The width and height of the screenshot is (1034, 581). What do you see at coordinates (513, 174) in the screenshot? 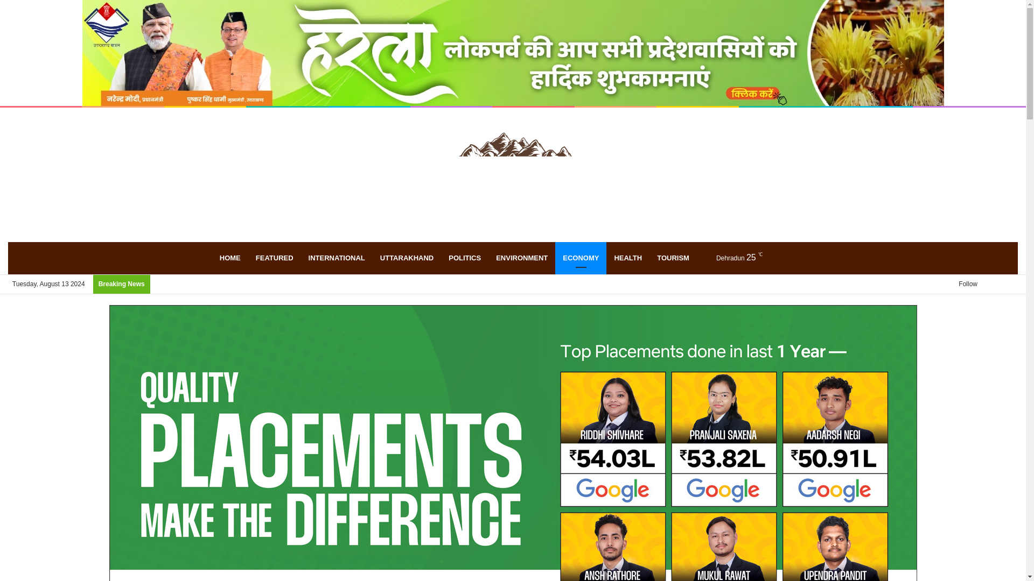
I see `Northern Gazette` at bounding box center [513, 174].